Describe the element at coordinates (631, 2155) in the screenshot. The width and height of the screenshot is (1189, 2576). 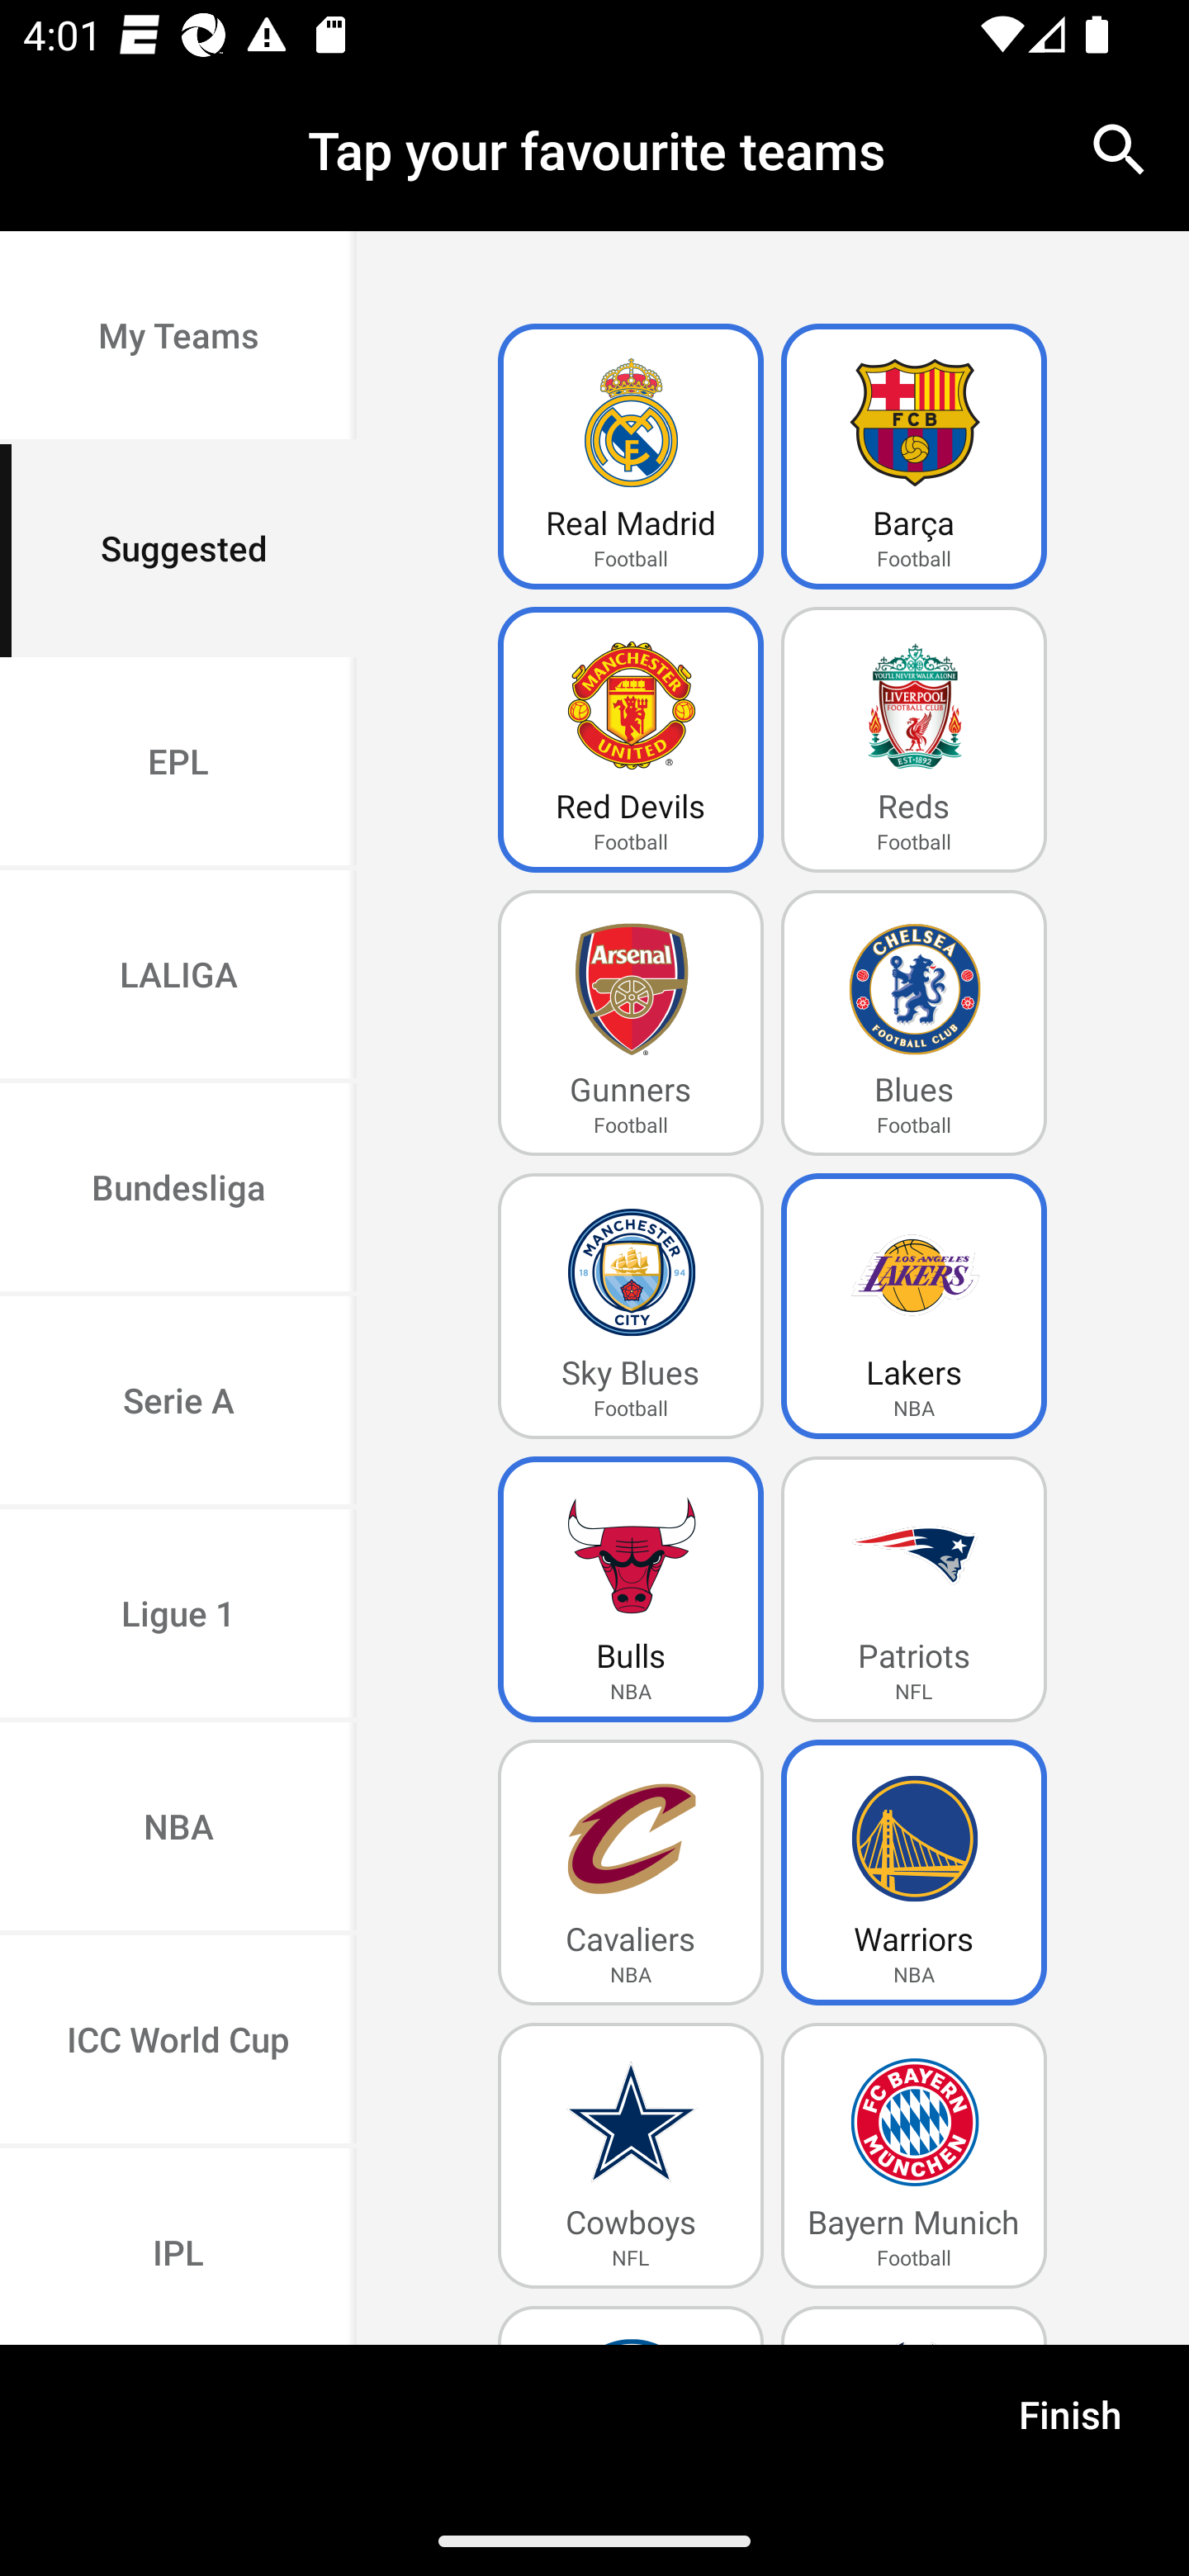
I see `Cowboys Cowboys NFL` at that location.